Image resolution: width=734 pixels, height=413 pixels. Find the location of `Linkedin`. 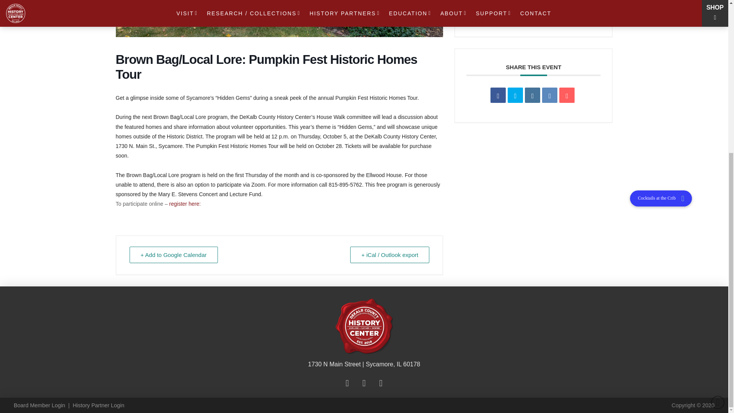

Linkedin is located at coordinates (532, 95).